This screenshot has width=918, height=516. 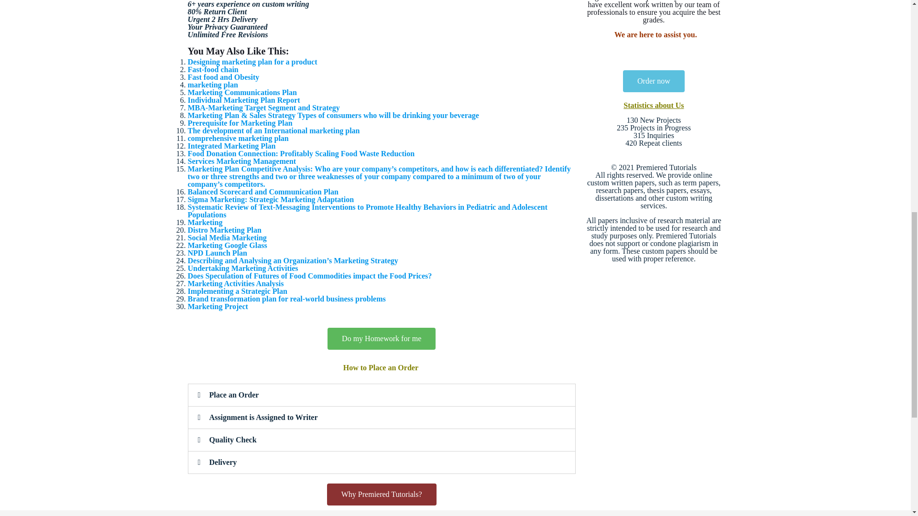 I want to click on Prerequisite for Marketing Plan, so click(x=239, y=123).